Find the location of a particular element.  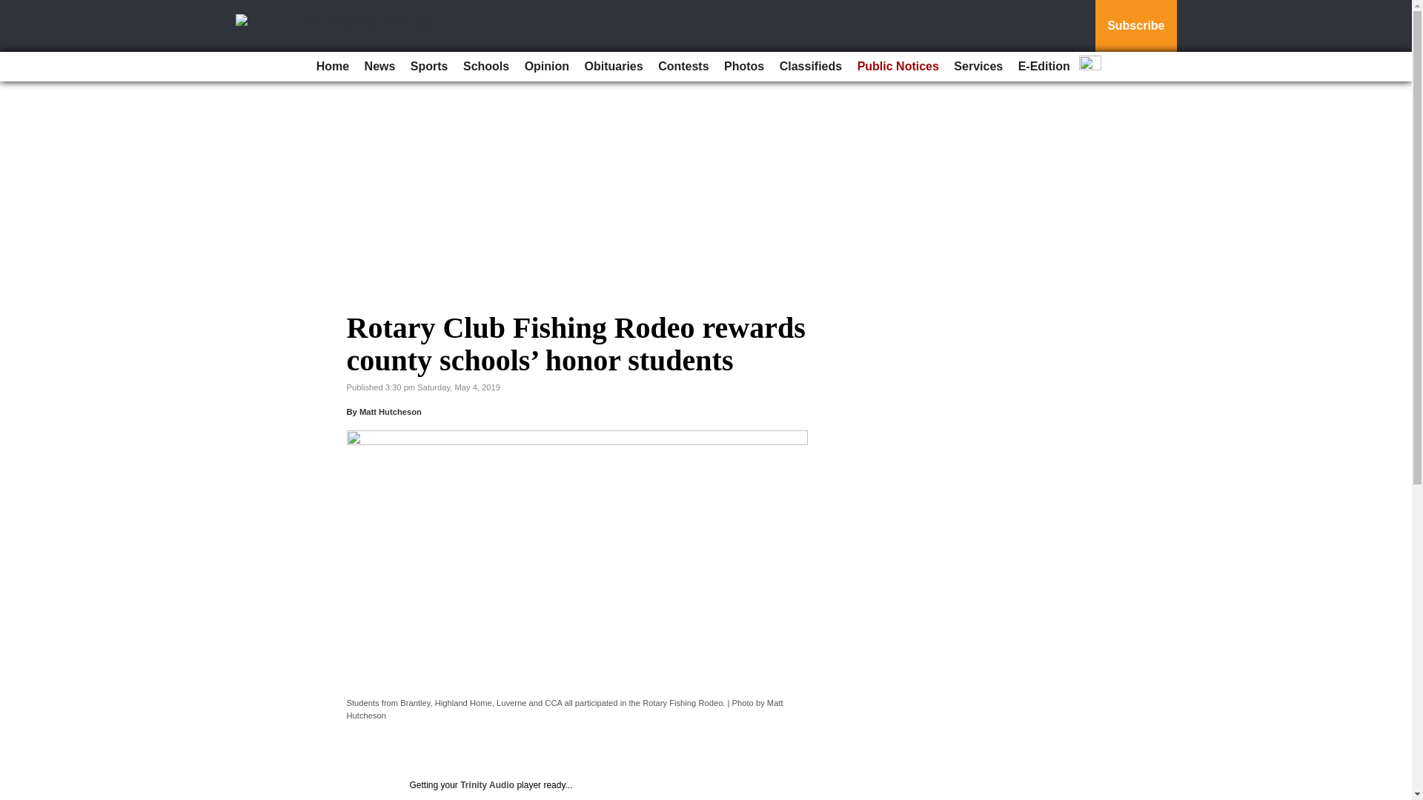

Sports is located at coordinates (428, 67).